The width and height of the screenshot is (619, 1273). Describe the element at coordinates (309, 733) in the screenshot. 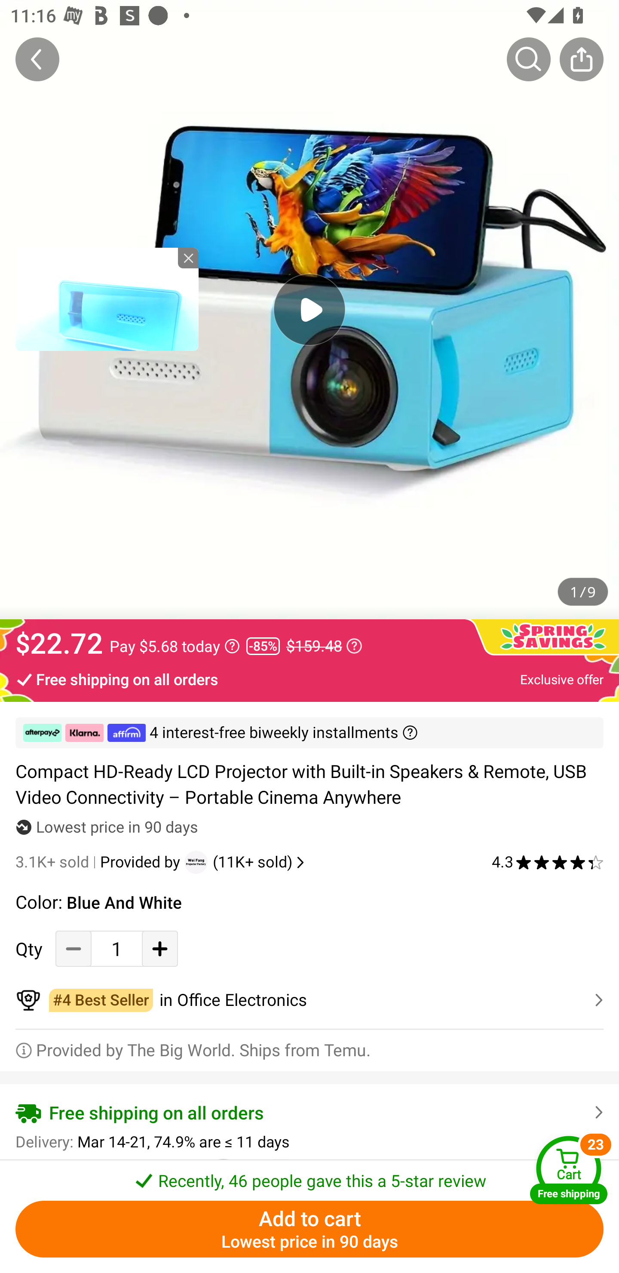

I see `￼ ￼ ￼ 4 interest-free biweekly installments ￼` at that location.